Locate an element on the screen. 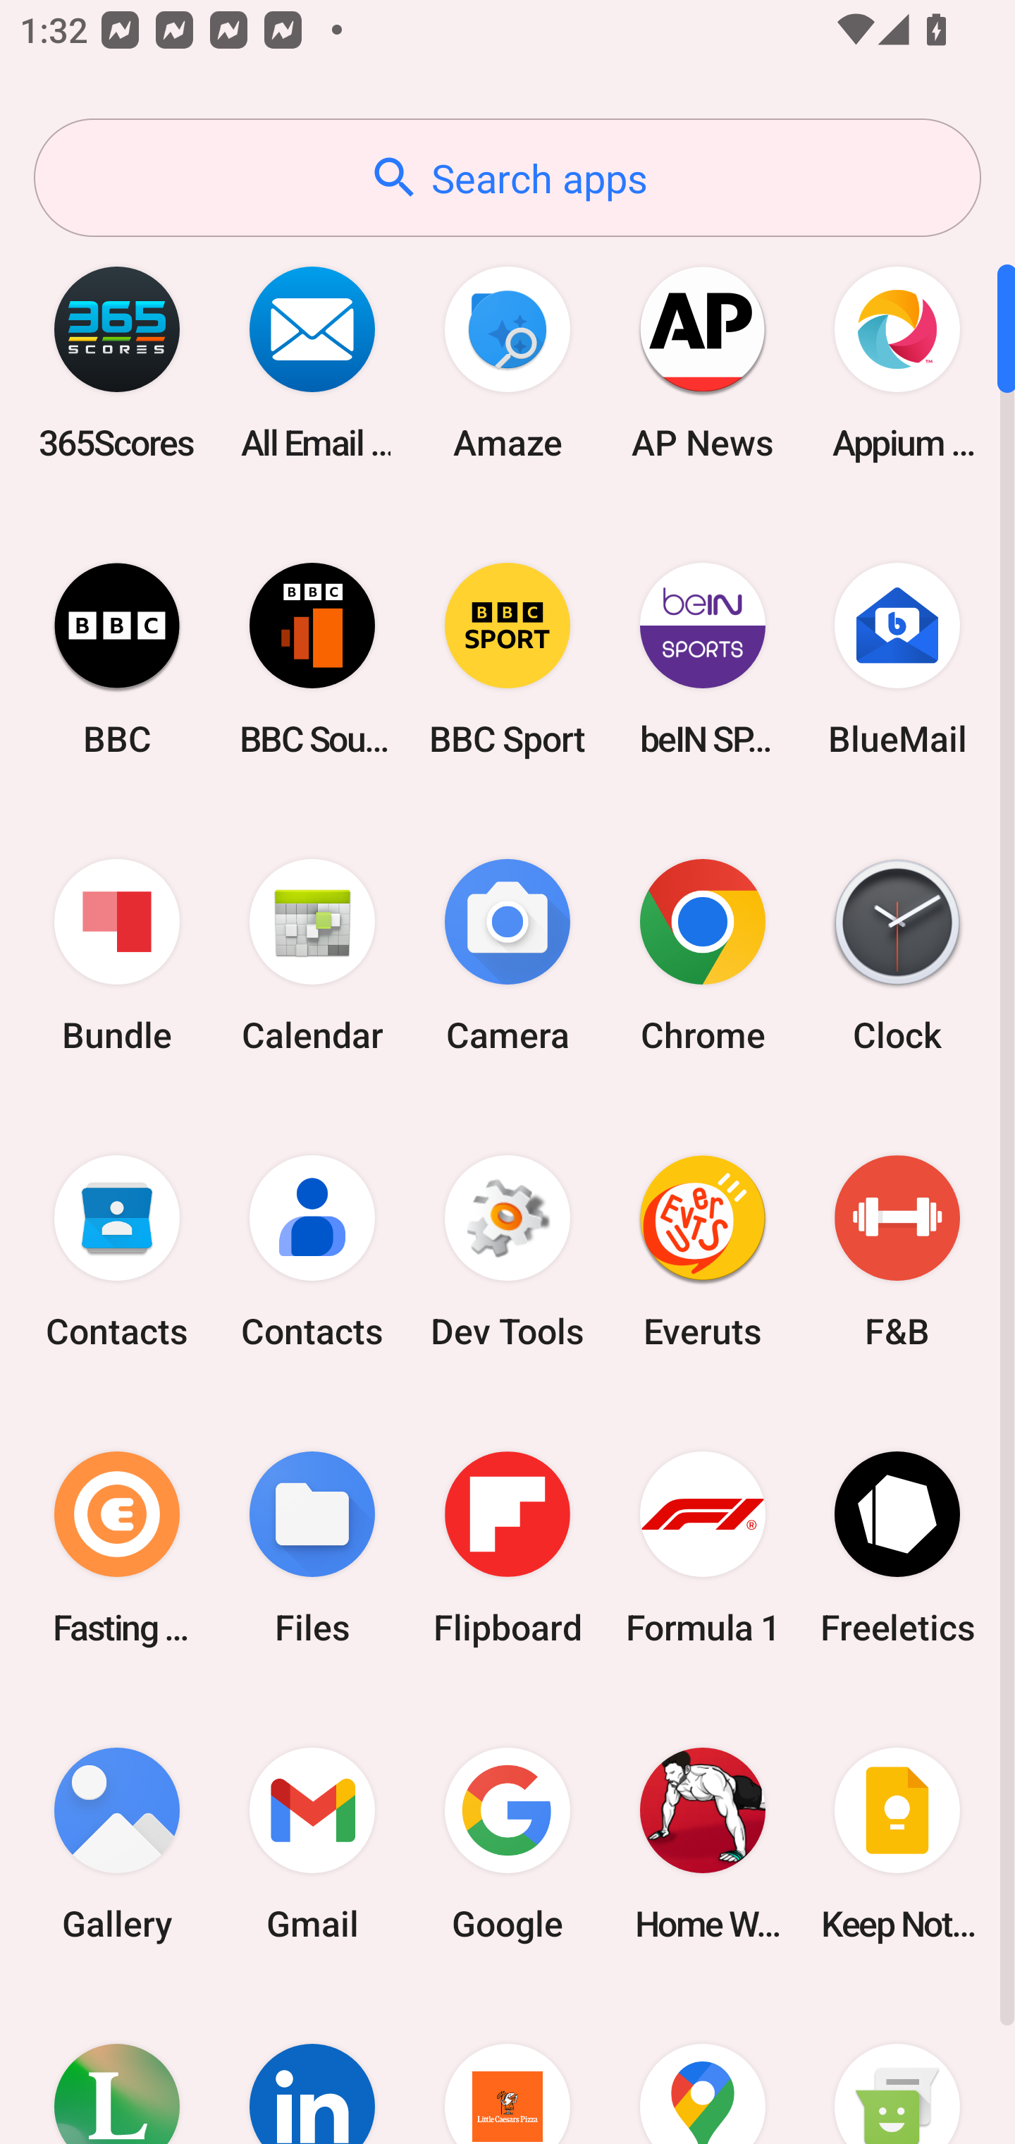 The image size is (1015, 2144). Maps is located at coordinates (702, 2068).